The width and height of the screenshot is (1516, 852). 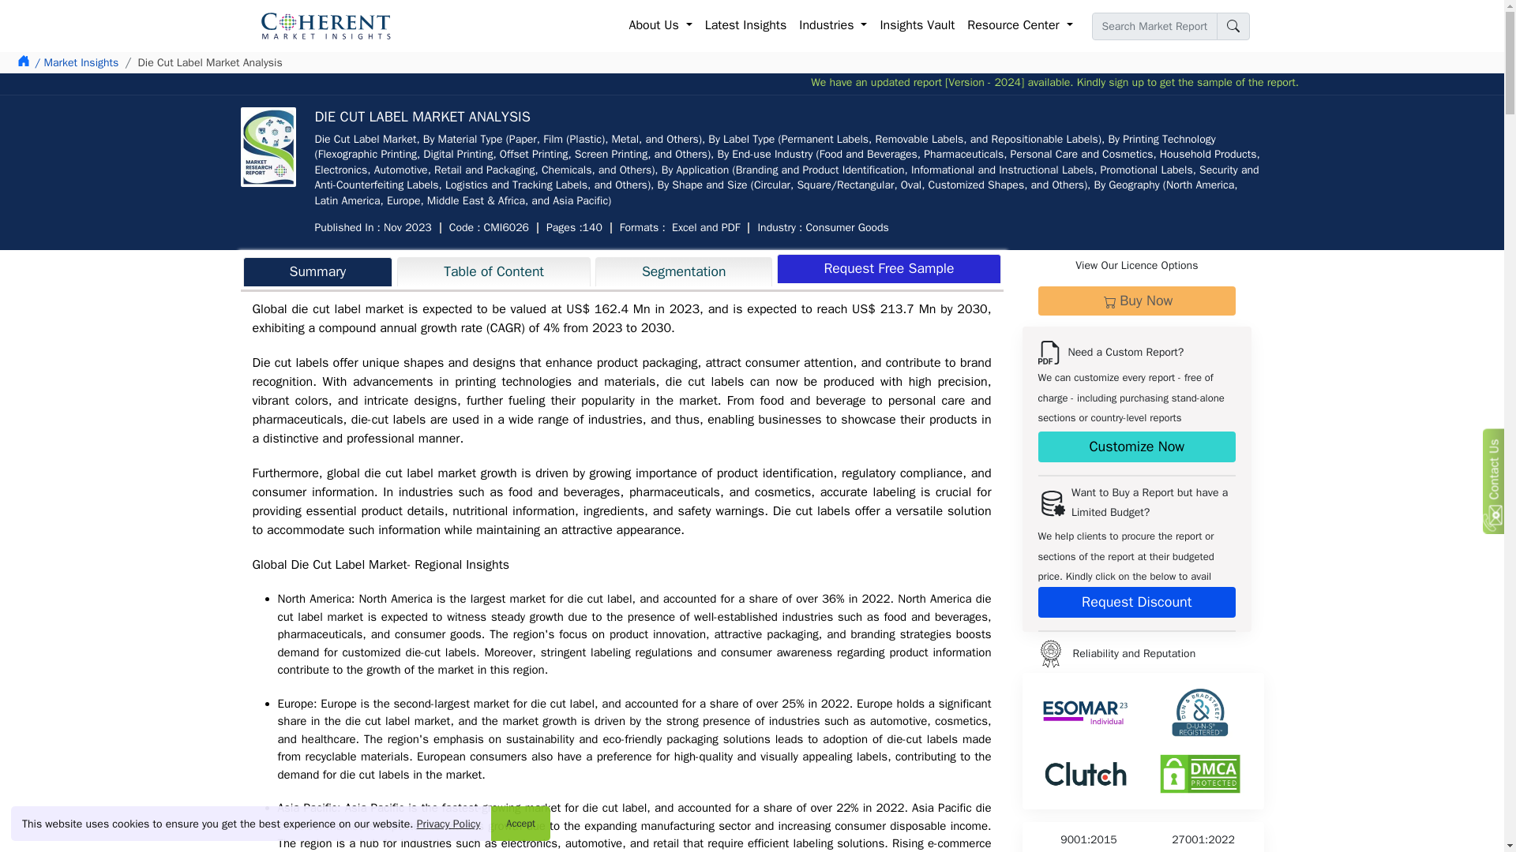 I want to click on Industries, so click(x=832, y=25).